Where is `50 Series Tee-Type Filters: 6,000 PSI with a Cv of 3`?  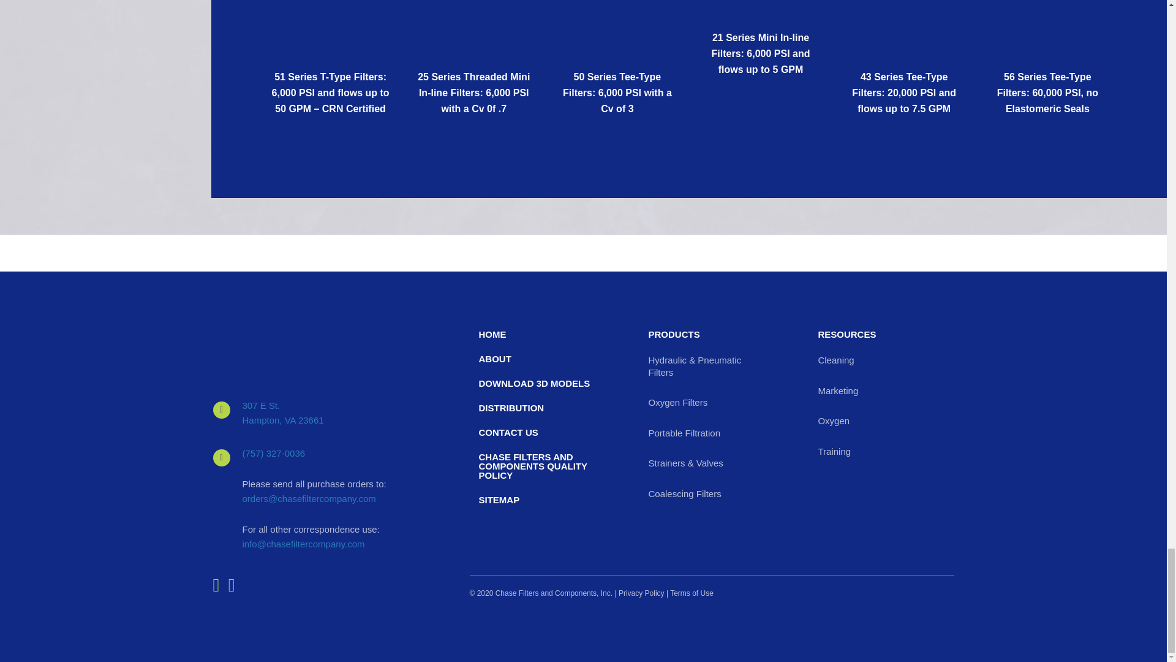 50 Series Tee-Type Filters: 6,000 PSI with a Cv of 3 is located at coordinates (617, 1).